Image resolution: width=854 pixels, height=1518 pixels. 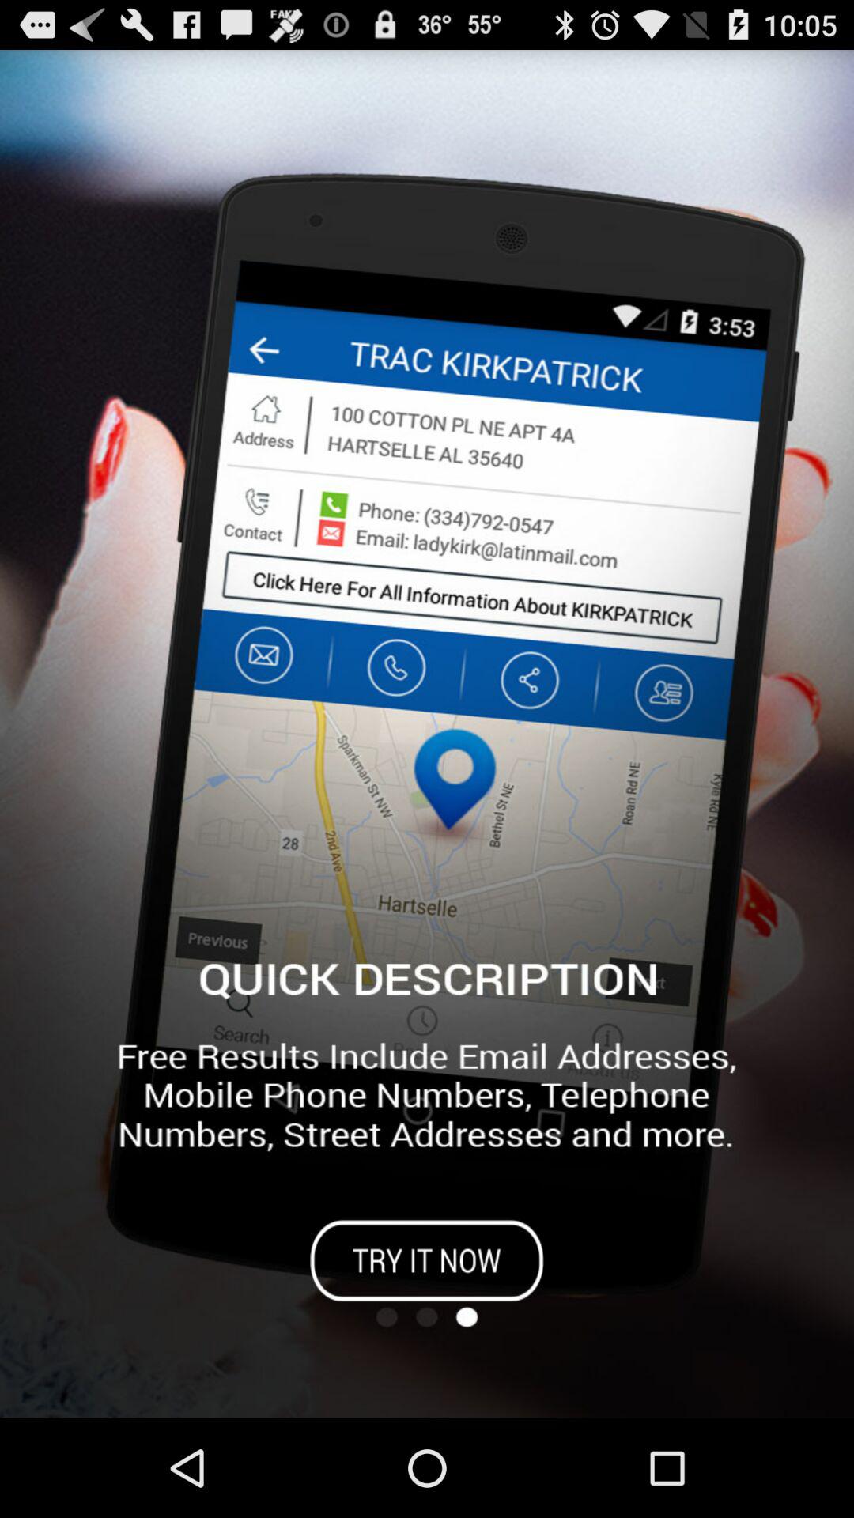 What do you see at coordinates (427, 1260) in the screenshot?
I see `enter button` at bounding box center [427, 1260].